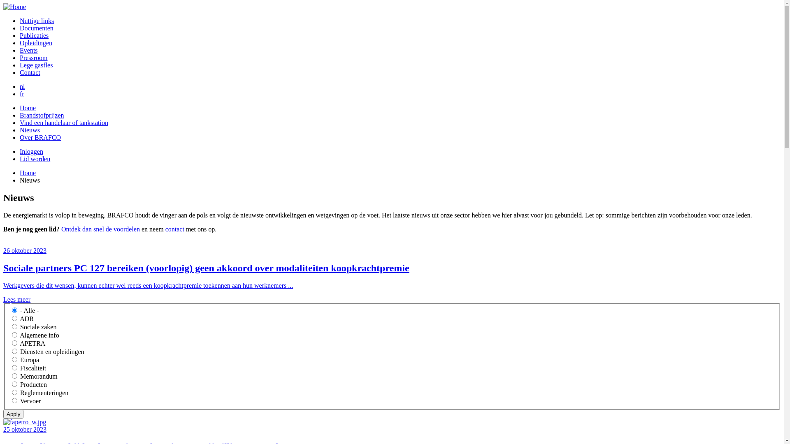 Image resolution: width=790 pixels, height=444 pixels. What do you see at coordinates (40, 137) in the screenshot?
I see `Over BRAFCO` at bounding box center [40, 137].